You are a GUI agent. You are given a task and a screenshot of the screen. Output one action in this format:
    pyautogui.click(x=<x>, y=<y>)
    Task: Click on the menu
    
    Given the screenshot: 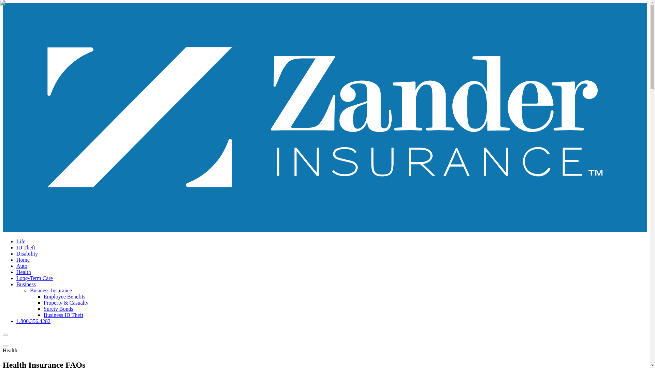 What is the action you would take?
    pyautogui.click(x=5, y=334)
    